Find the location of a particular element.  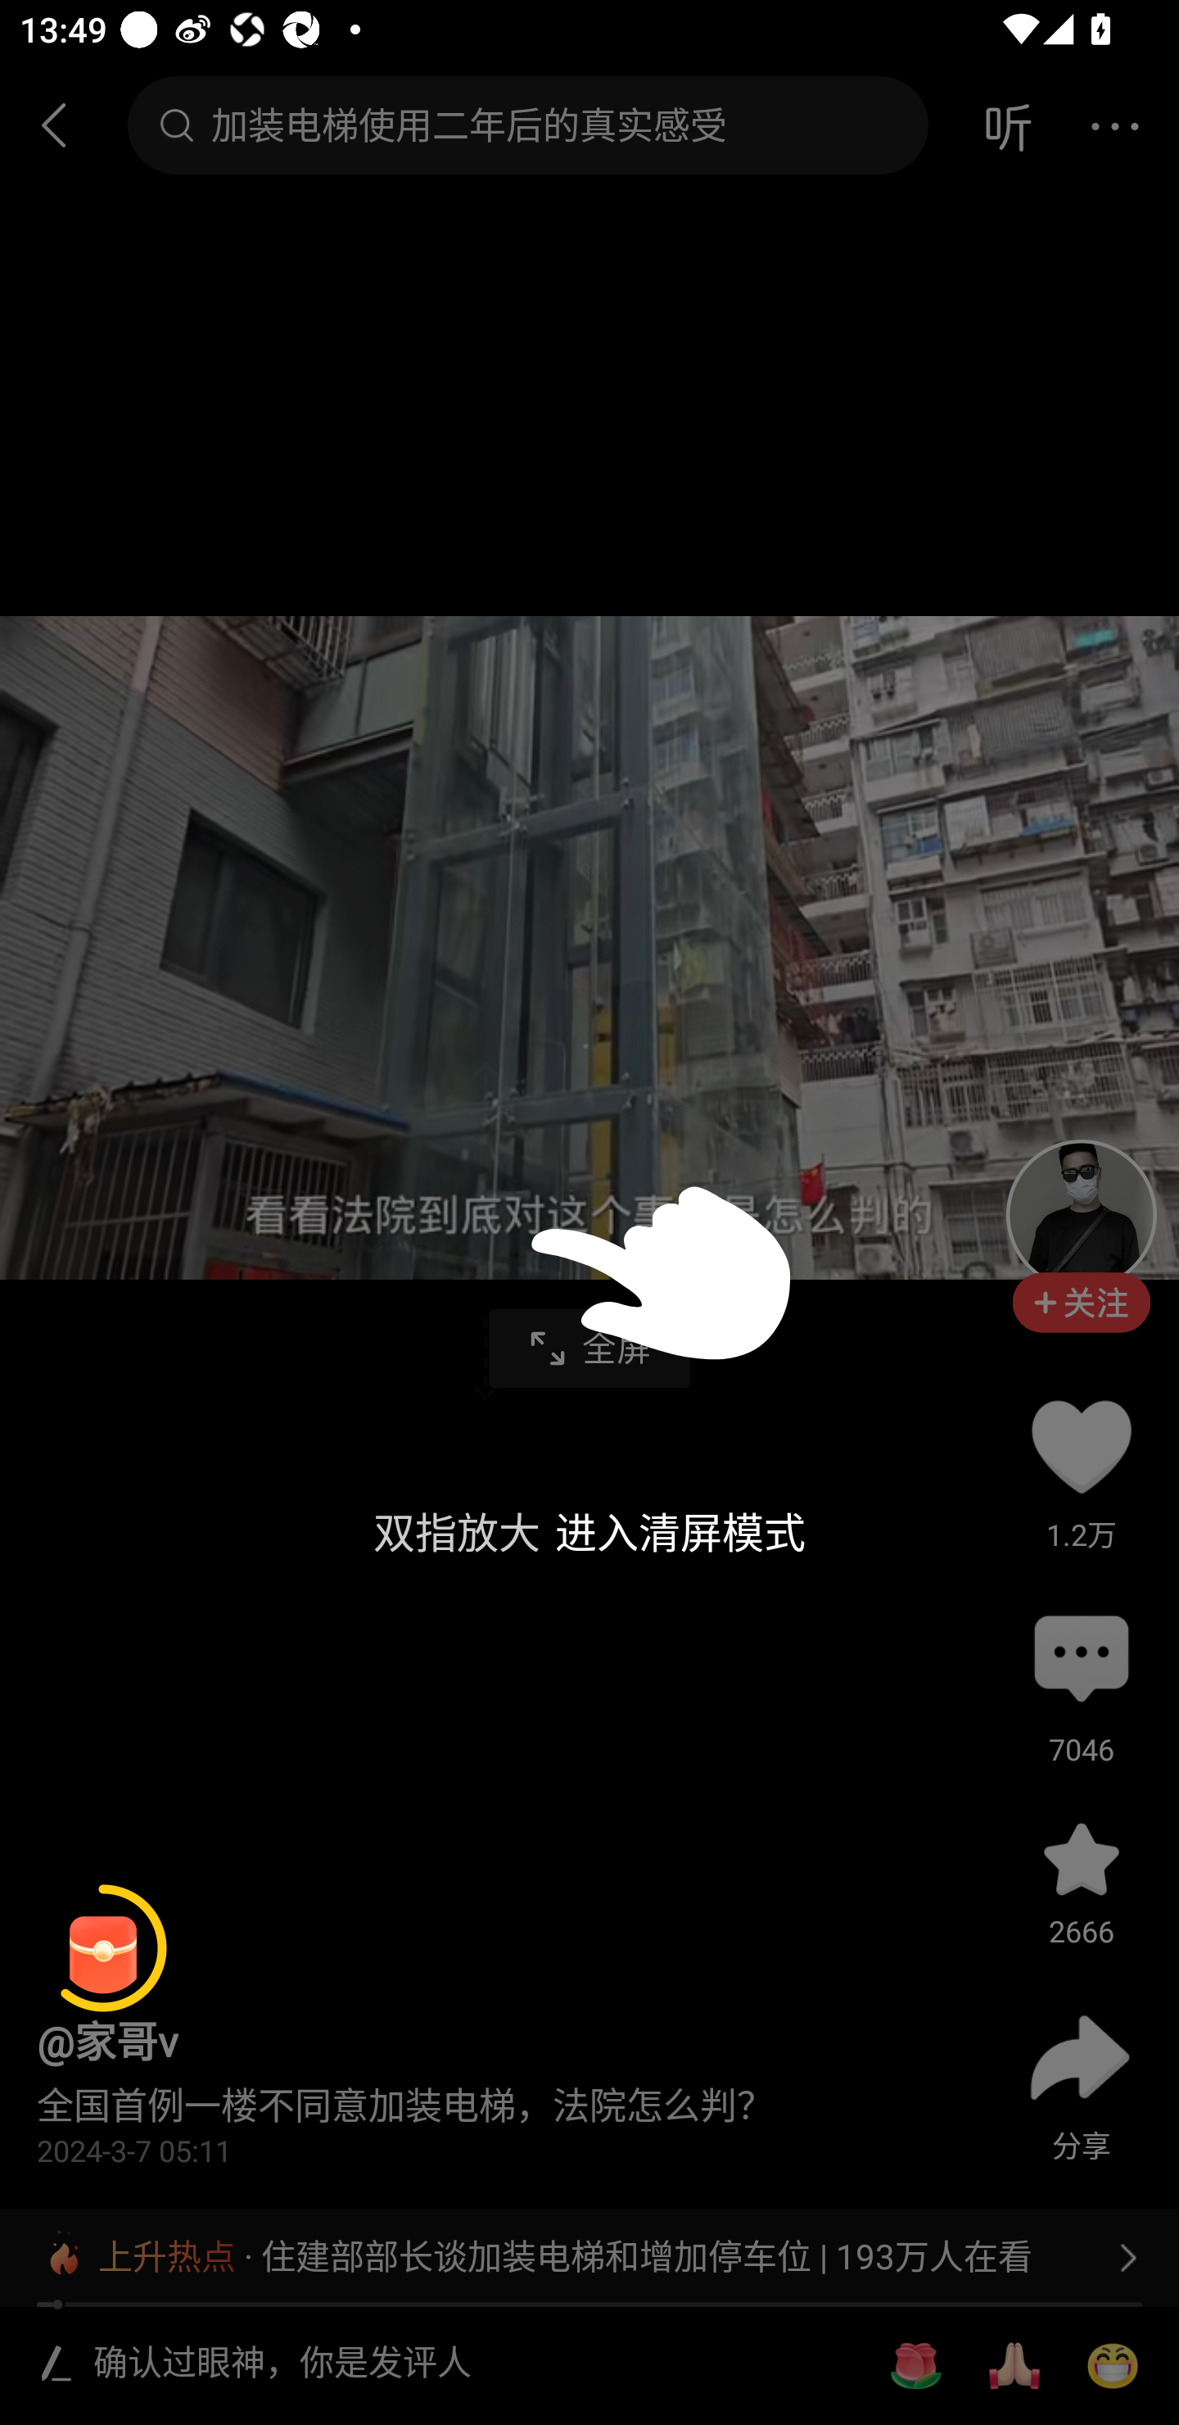

评论7046 评论 7046 is located at coordinates (1081, 1661).